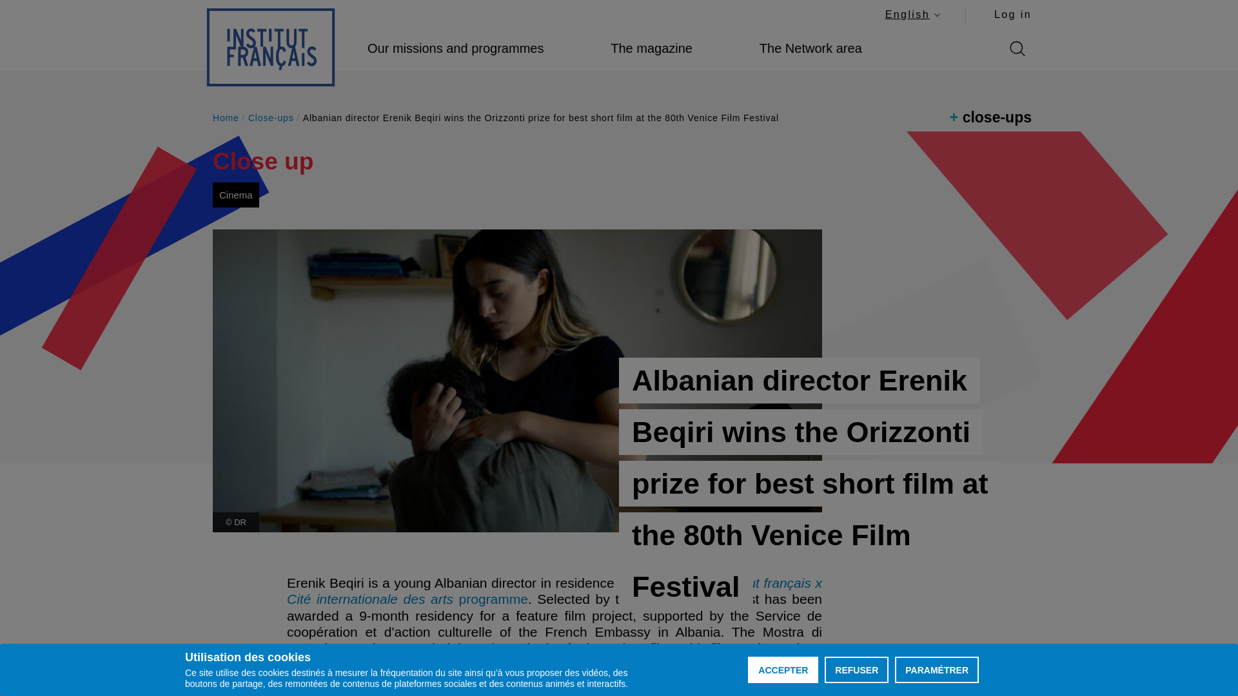  Describe the element at coordinates (783, 670) in the screenshot. I see `ACCEPTER` at that location.